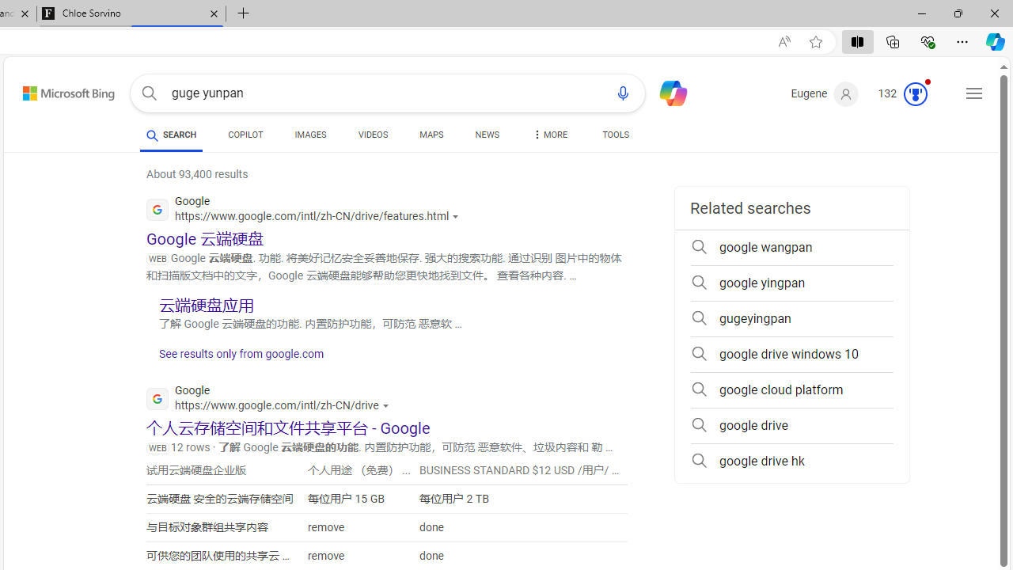 The height and width of the screenshot is (570, 1013). What do you see at coordinates (245, 135) in the screenshot?
I see `COPILOT` at bounding box center [245, 135].